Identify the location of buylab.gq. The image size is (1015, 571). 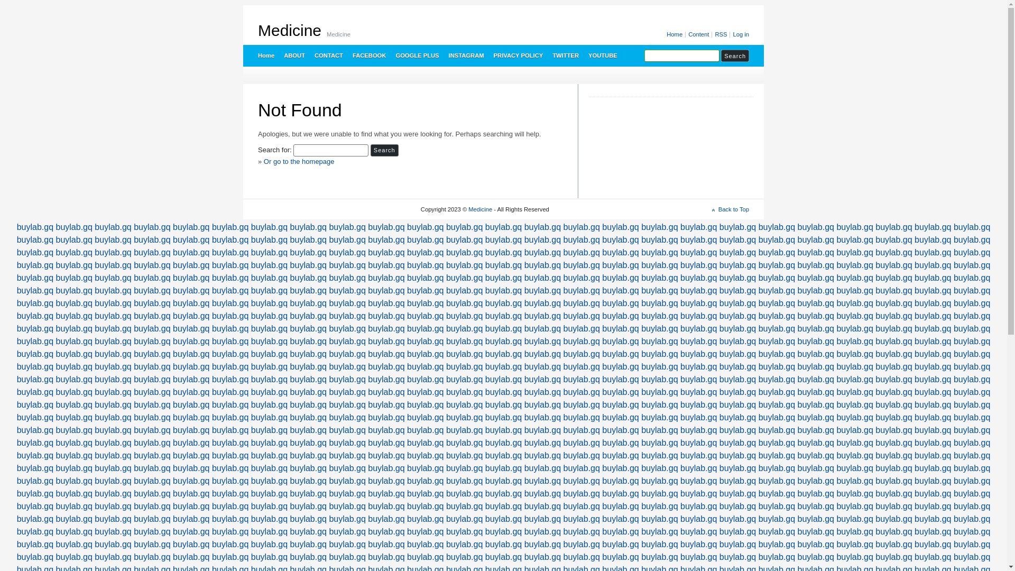
(699, 557).